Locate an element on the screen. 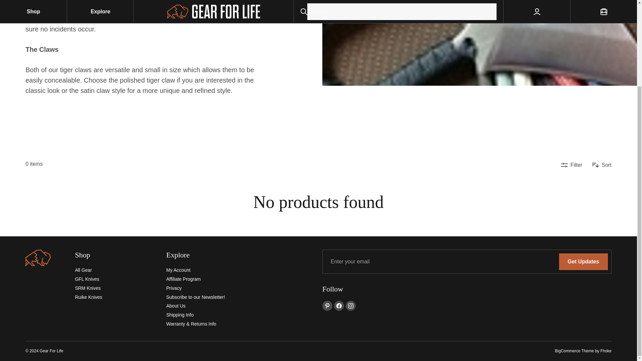 Image resolution: width=642 pixels, height=361 pixels. SRM Knives is located at coordinates (88, 288).